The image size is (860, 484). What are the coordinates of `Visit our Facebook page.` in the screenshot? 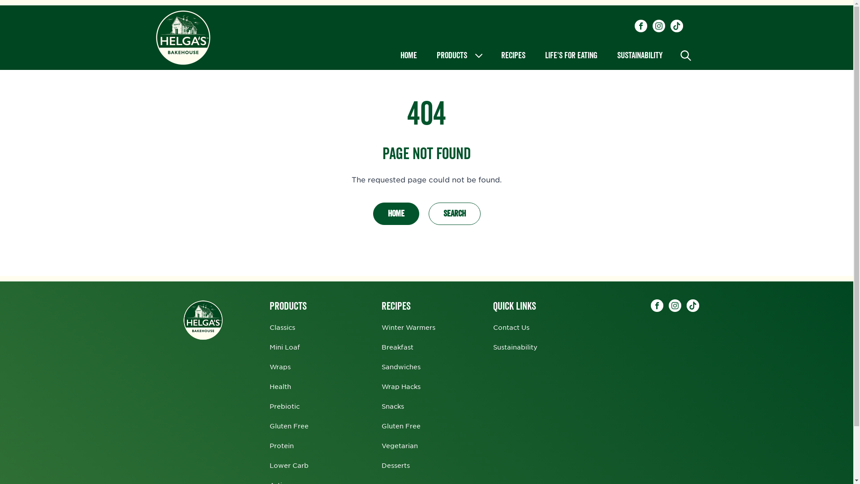 It's located at (641, 26).